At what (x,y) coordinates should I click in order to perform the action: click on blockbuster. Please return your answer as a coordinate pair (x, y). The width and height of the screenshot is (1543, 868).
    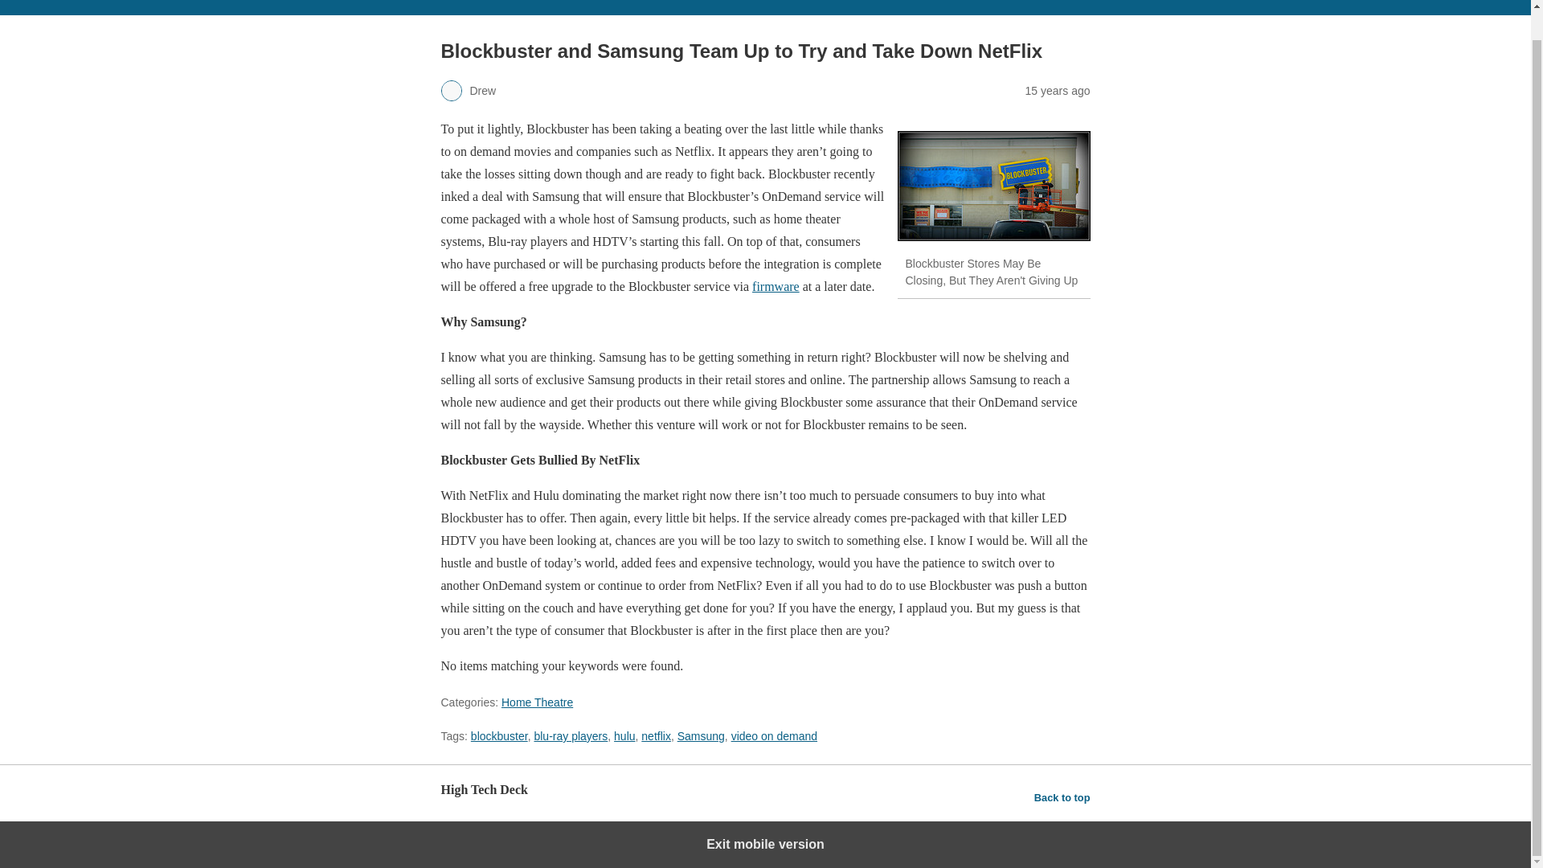
    Looking at the image, I should click on (498, 736).